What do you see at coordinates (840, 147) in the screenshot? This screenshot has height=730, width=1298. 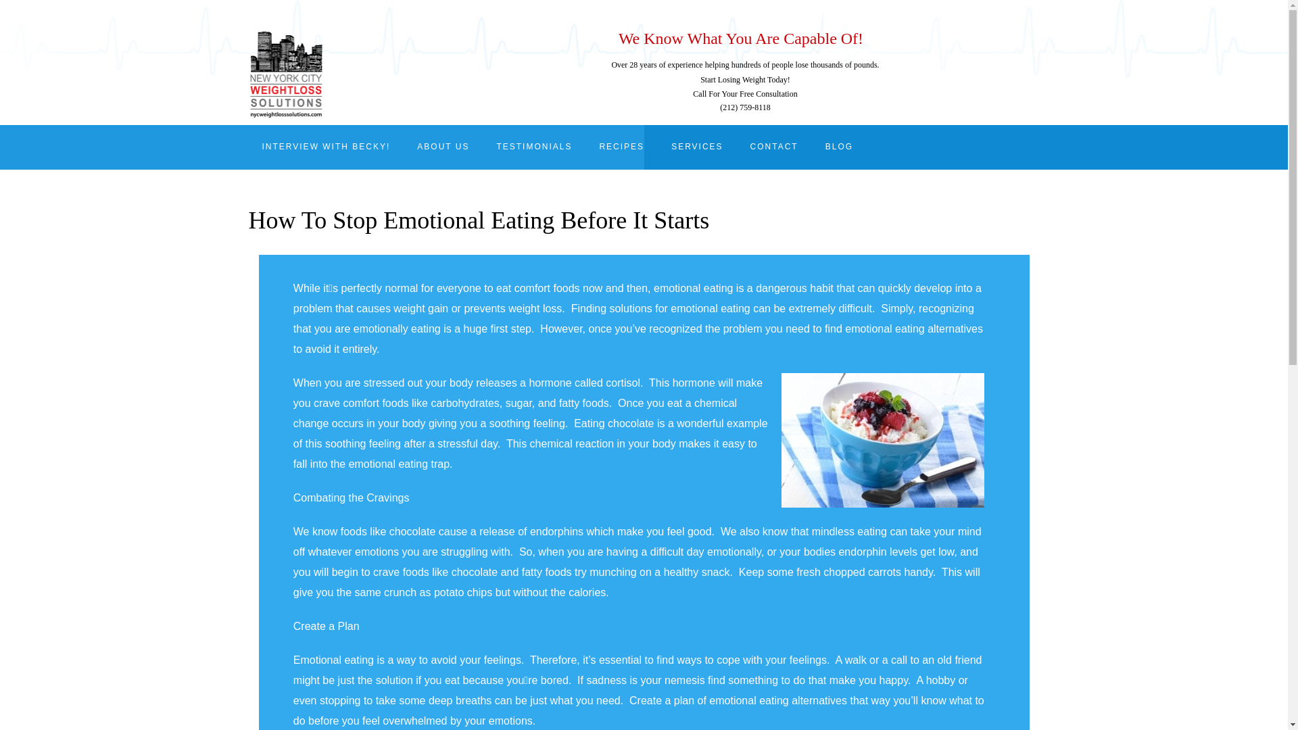 I see `Blog` at bounding box center [840, 147].